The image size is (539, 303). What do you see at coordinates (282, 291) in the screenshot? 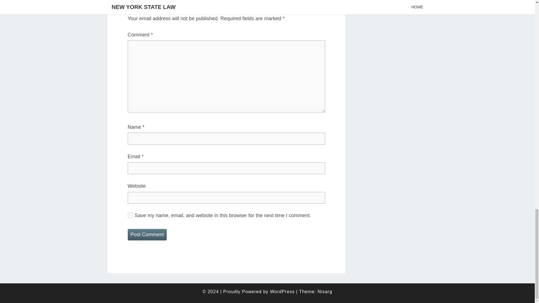
I see `WordPress` at bounding box center [282, 291].